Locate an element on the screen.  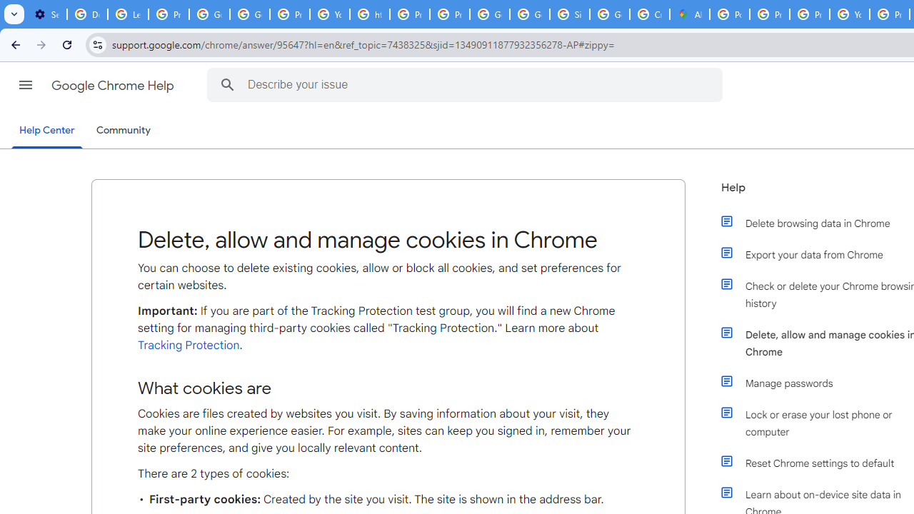
Google Chrome Help is located at coordinates (114, 86).